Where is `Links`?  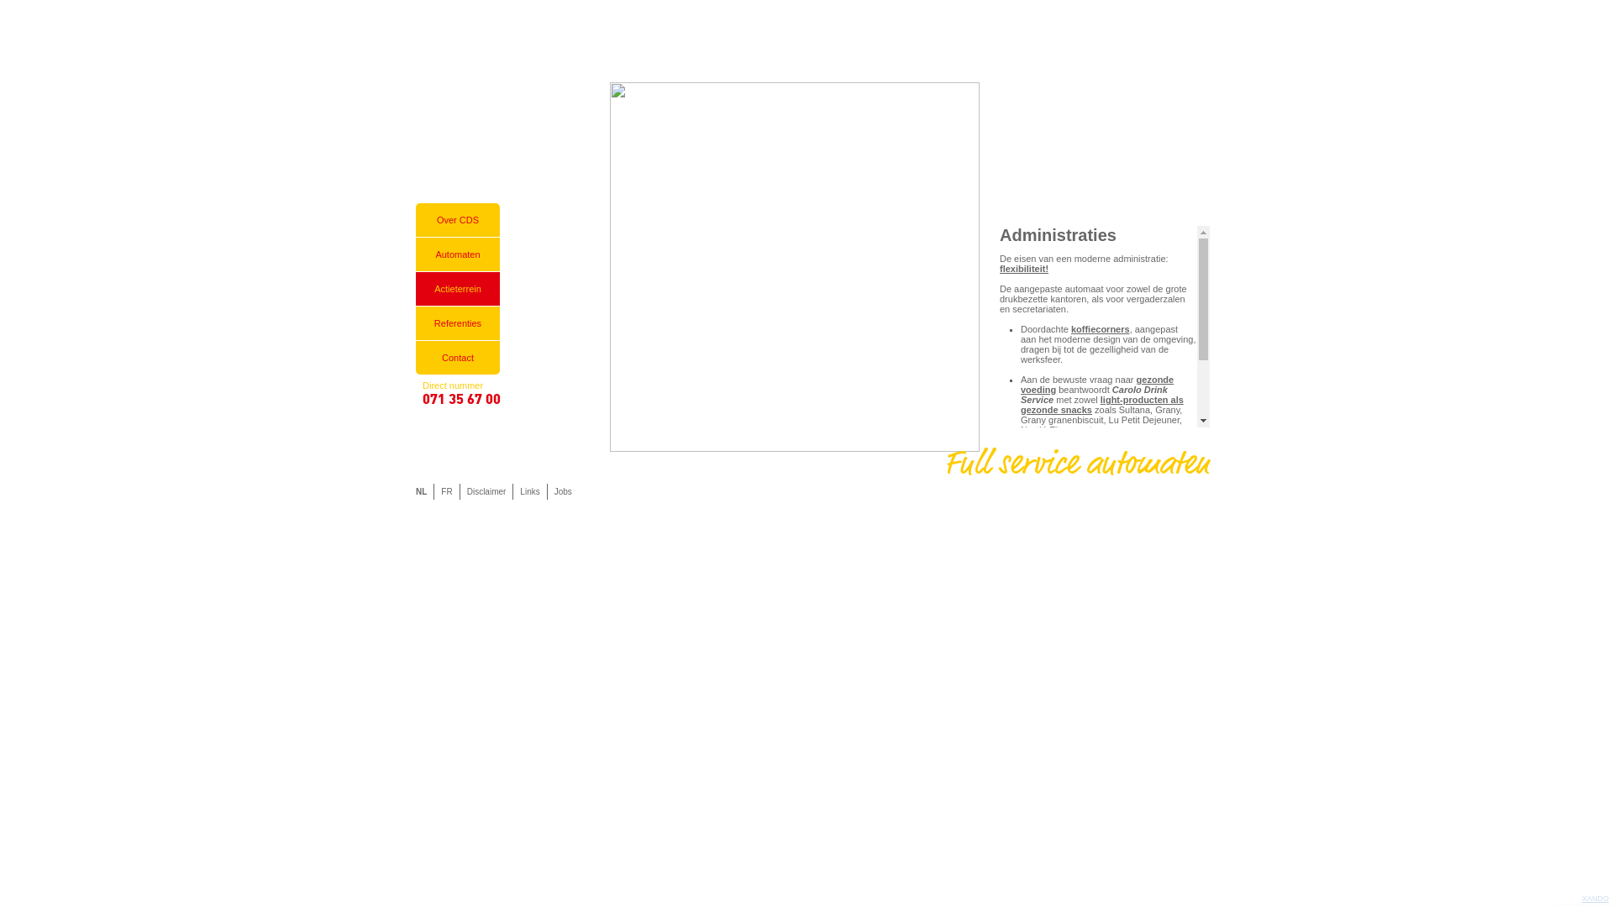
Links is located at coordinates (529, 492).